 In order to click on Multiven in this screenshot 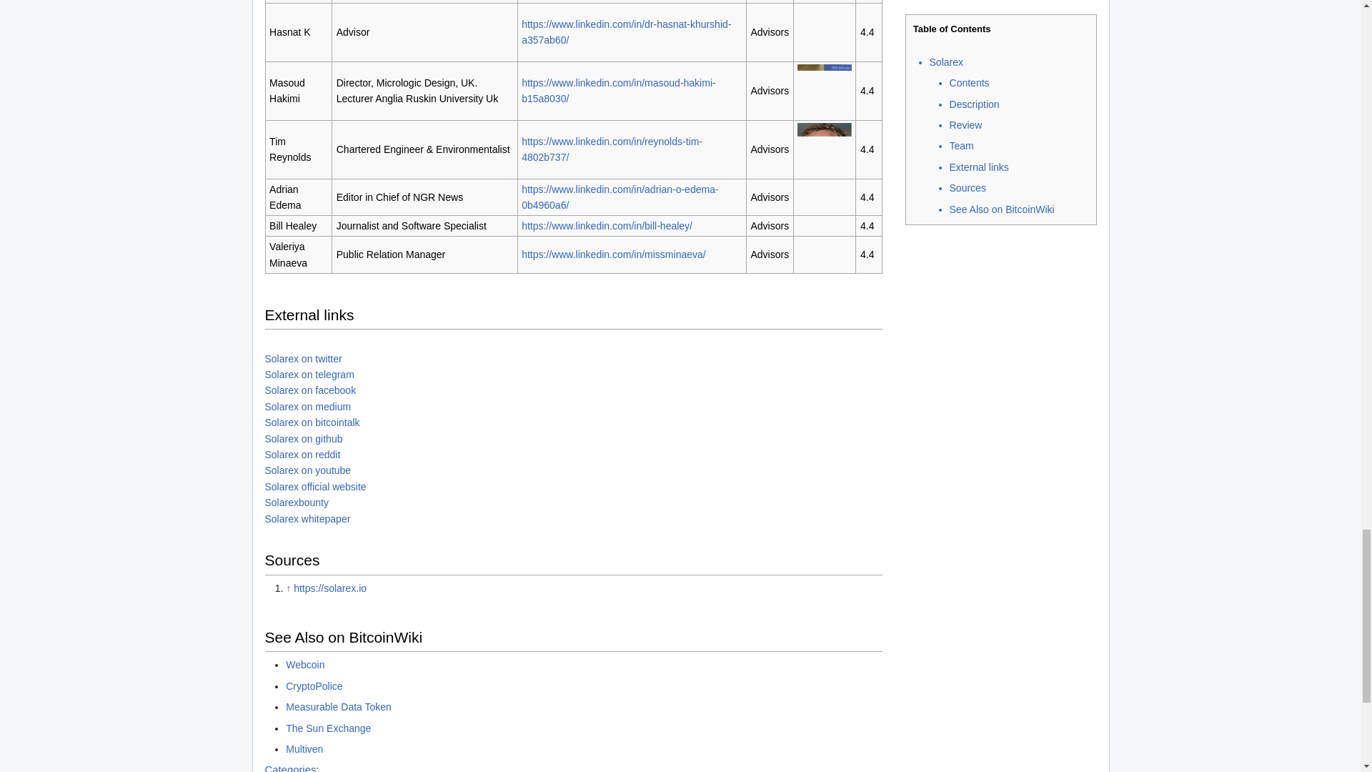, I will do `click(304, 749)`.